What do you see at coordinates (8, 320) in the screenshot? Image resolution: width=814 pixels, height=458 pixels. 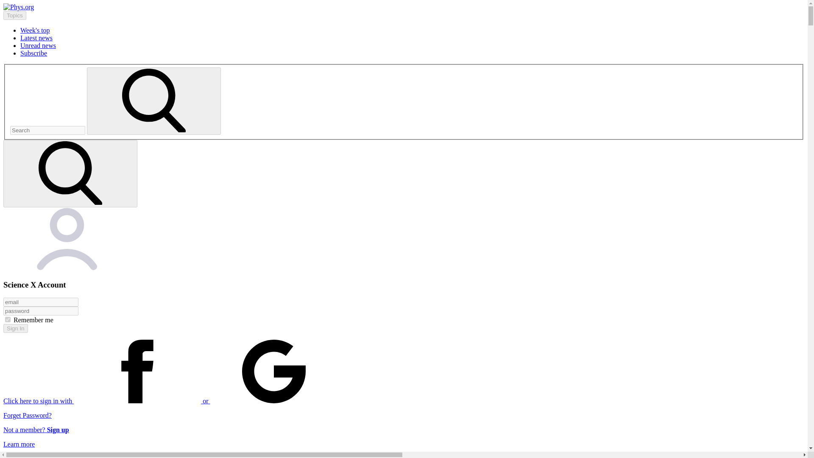 I see `on` at bounding box center [8, 320].